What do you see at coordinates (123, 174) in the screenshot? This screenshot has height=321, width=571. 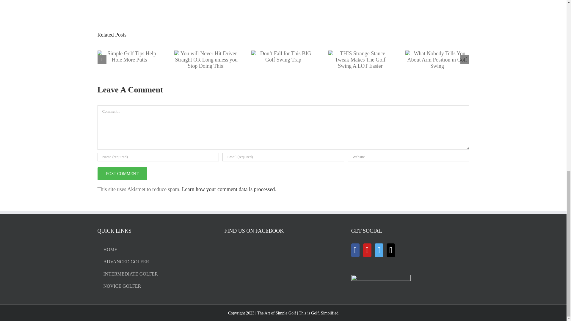 I see `Post Comment` at bounding box center [123, 174].